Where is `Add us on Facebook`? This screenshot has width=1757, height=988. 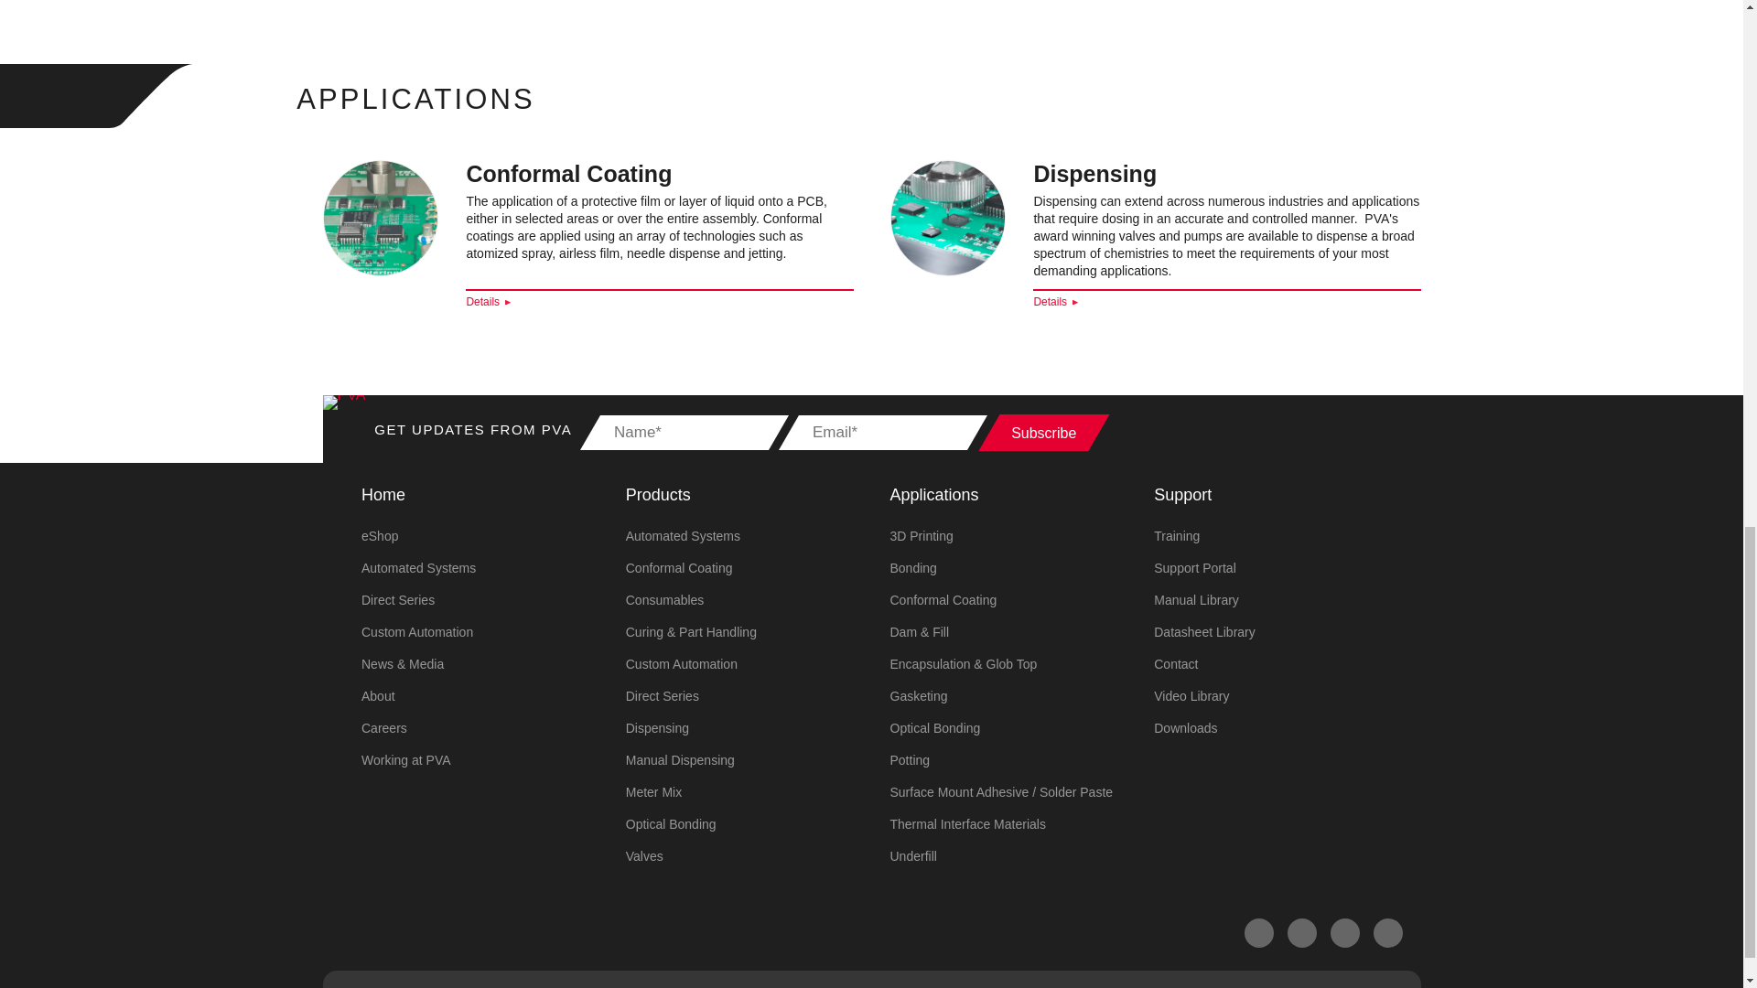
Add us on Facebook is located at coordinates (1259, 933).